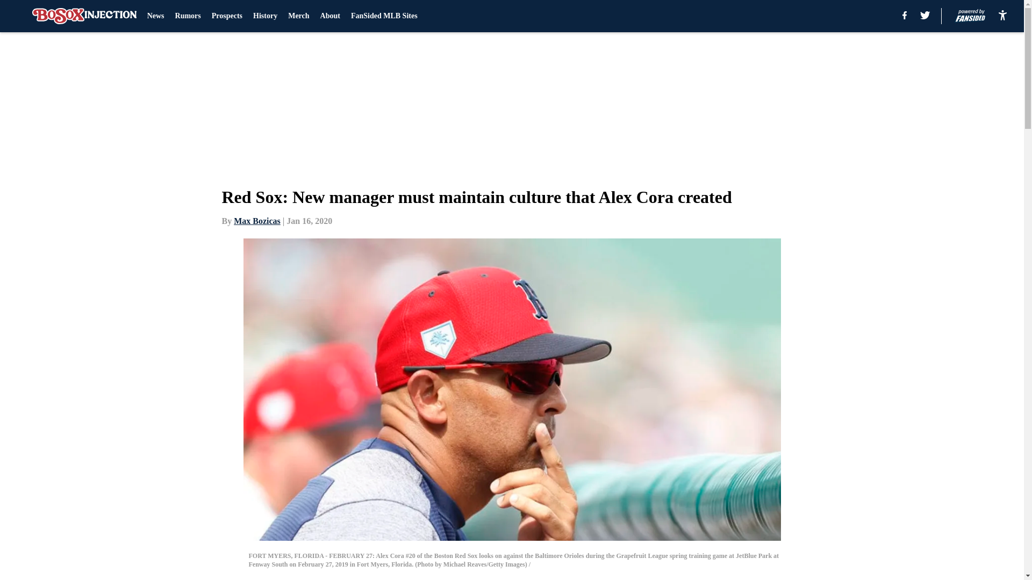 This screenshot has width=1032, height=580. What do you see at coordinates (188, 16) in the screenshot?
I see `Rumors` at bounding box center [188, 16].